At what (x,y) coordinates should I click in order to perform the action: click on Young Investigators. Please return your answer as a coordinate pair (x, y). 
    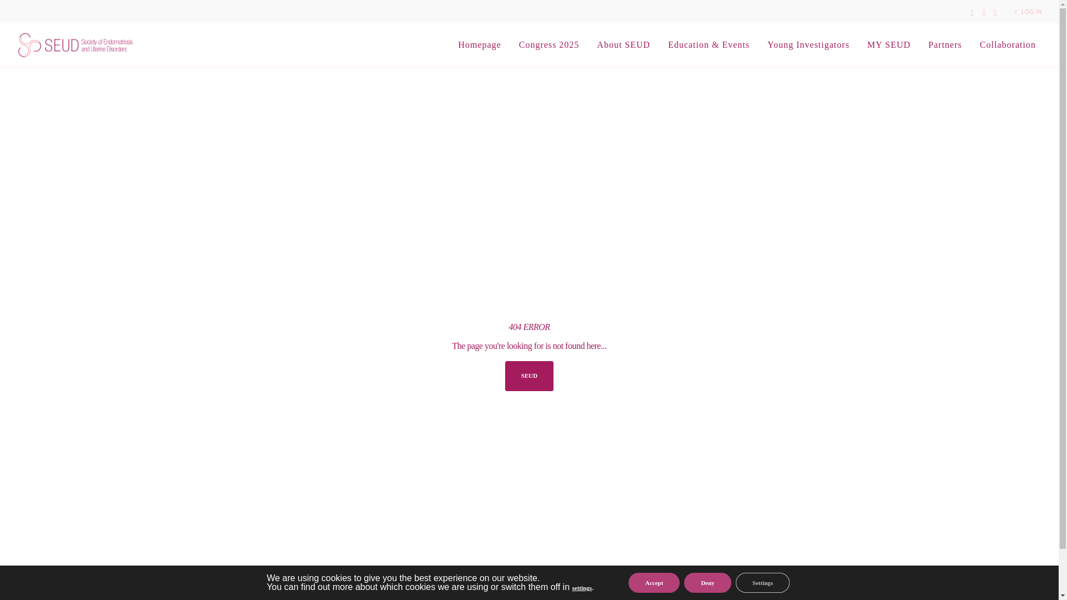
    Looking at the image, I should click on (809, 44).